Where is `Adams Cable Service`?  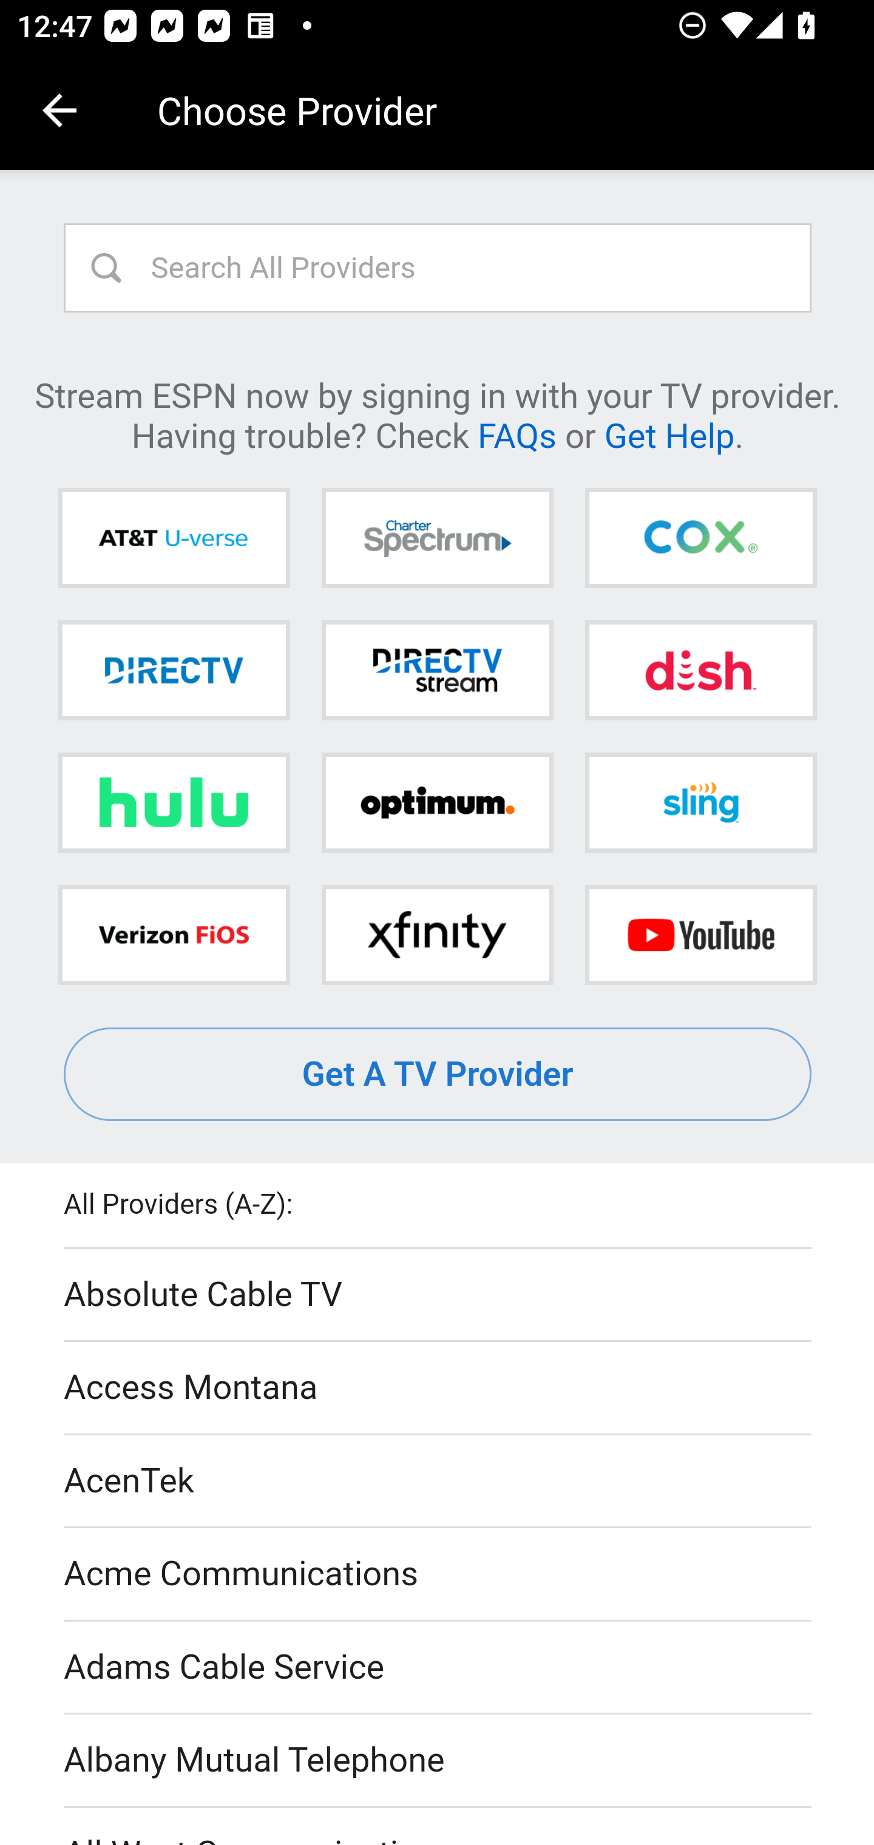
Adams Cable Service is located at coordinates (438, 1668).